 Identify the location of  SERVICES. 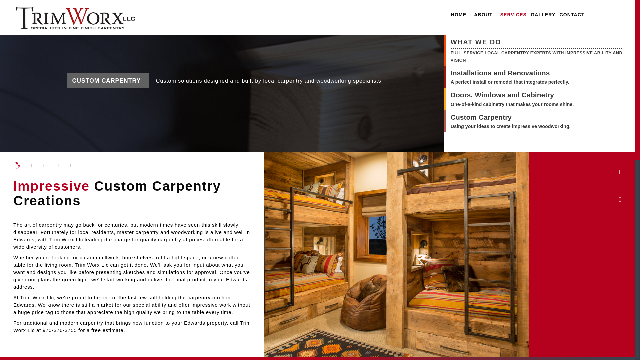
(511, 15).